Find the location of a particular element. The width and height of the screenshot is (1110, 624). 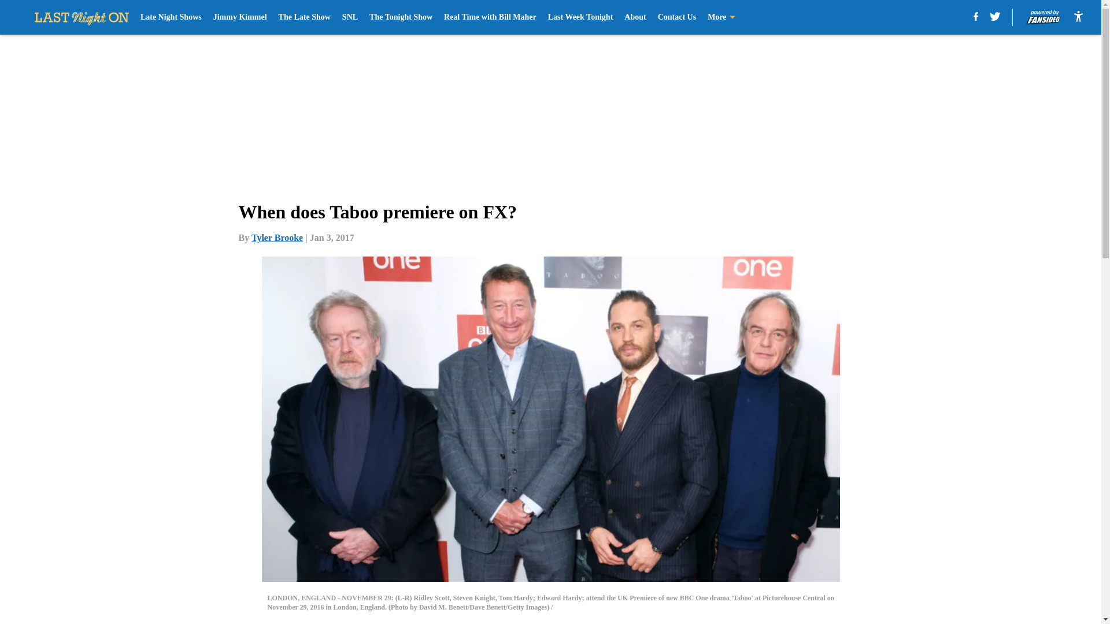

Contact Us is located at coordinates (678, 17).